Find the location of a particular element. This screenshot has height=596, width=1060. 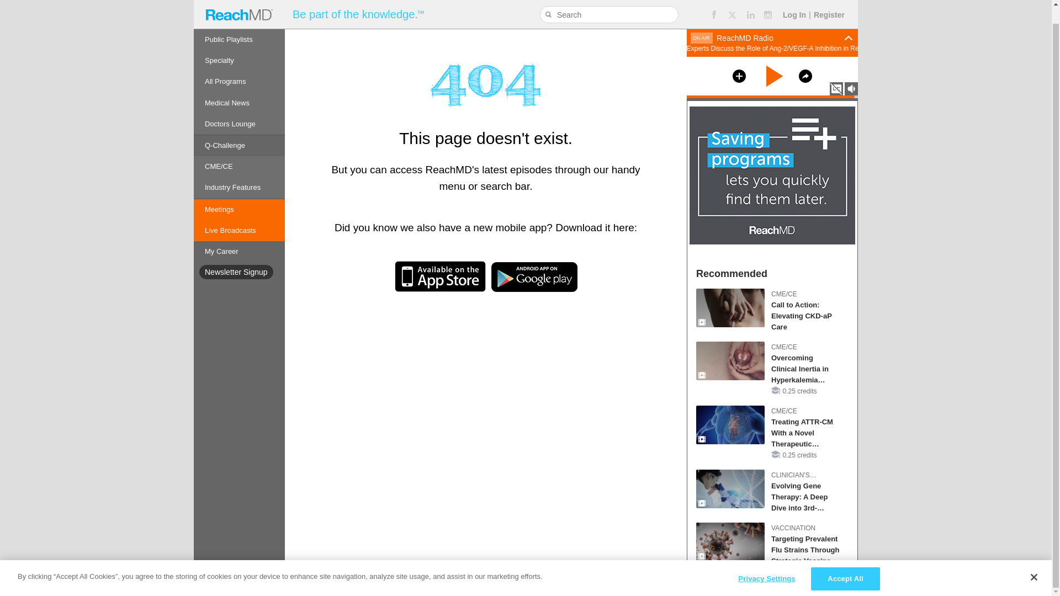

Linked in is located at coordinates (750, 3).